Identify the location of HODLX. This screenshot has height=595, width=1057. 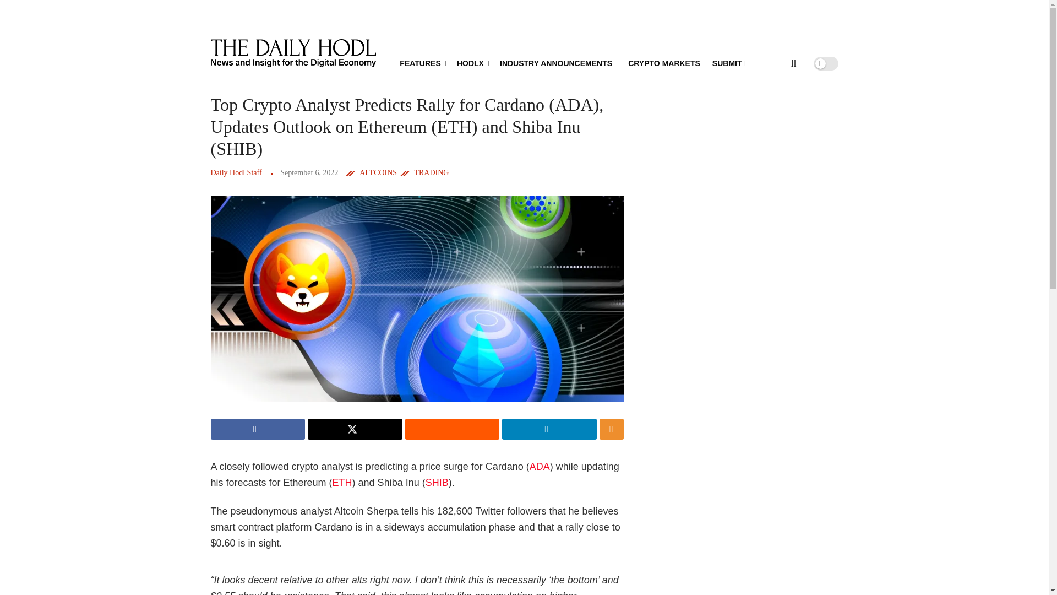
(472, 63).